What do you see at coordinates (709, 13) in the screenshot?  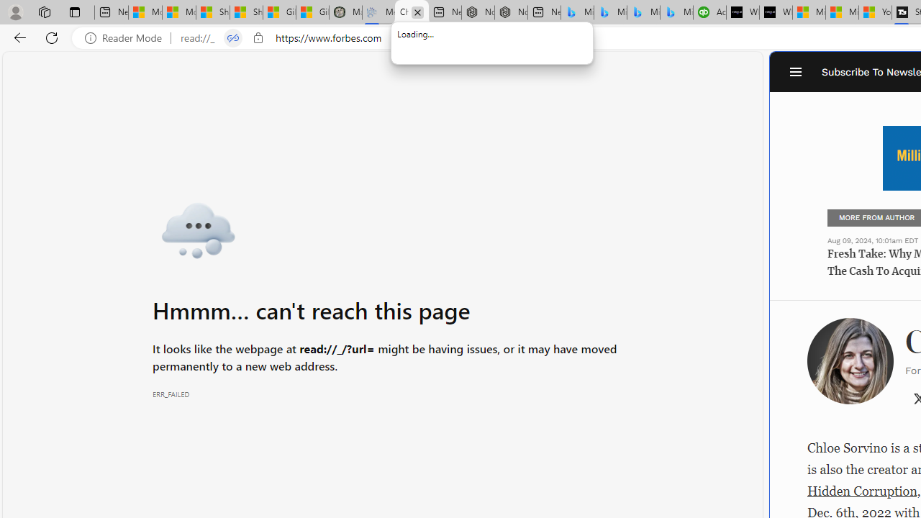 I see `Accounting Software for Accountants, CPAs and Bookkeepers` at bounding box center [709, 13].